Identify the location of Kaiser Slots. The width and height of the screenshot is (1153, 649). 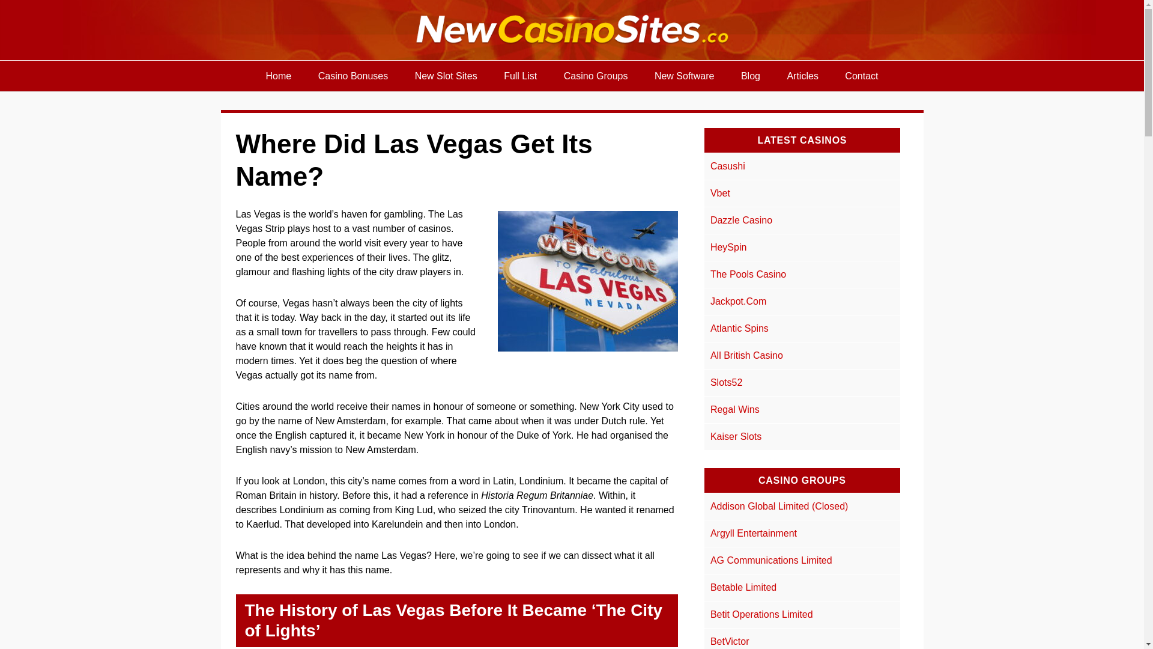
(735, 436).